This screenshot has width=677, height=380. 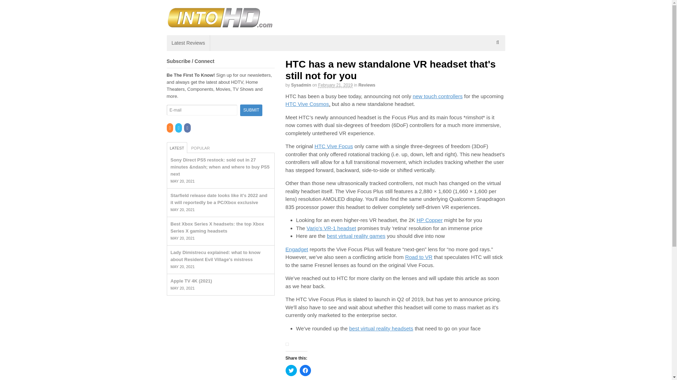 I want to click on Latest Reviews, so click(x=188, y=43).